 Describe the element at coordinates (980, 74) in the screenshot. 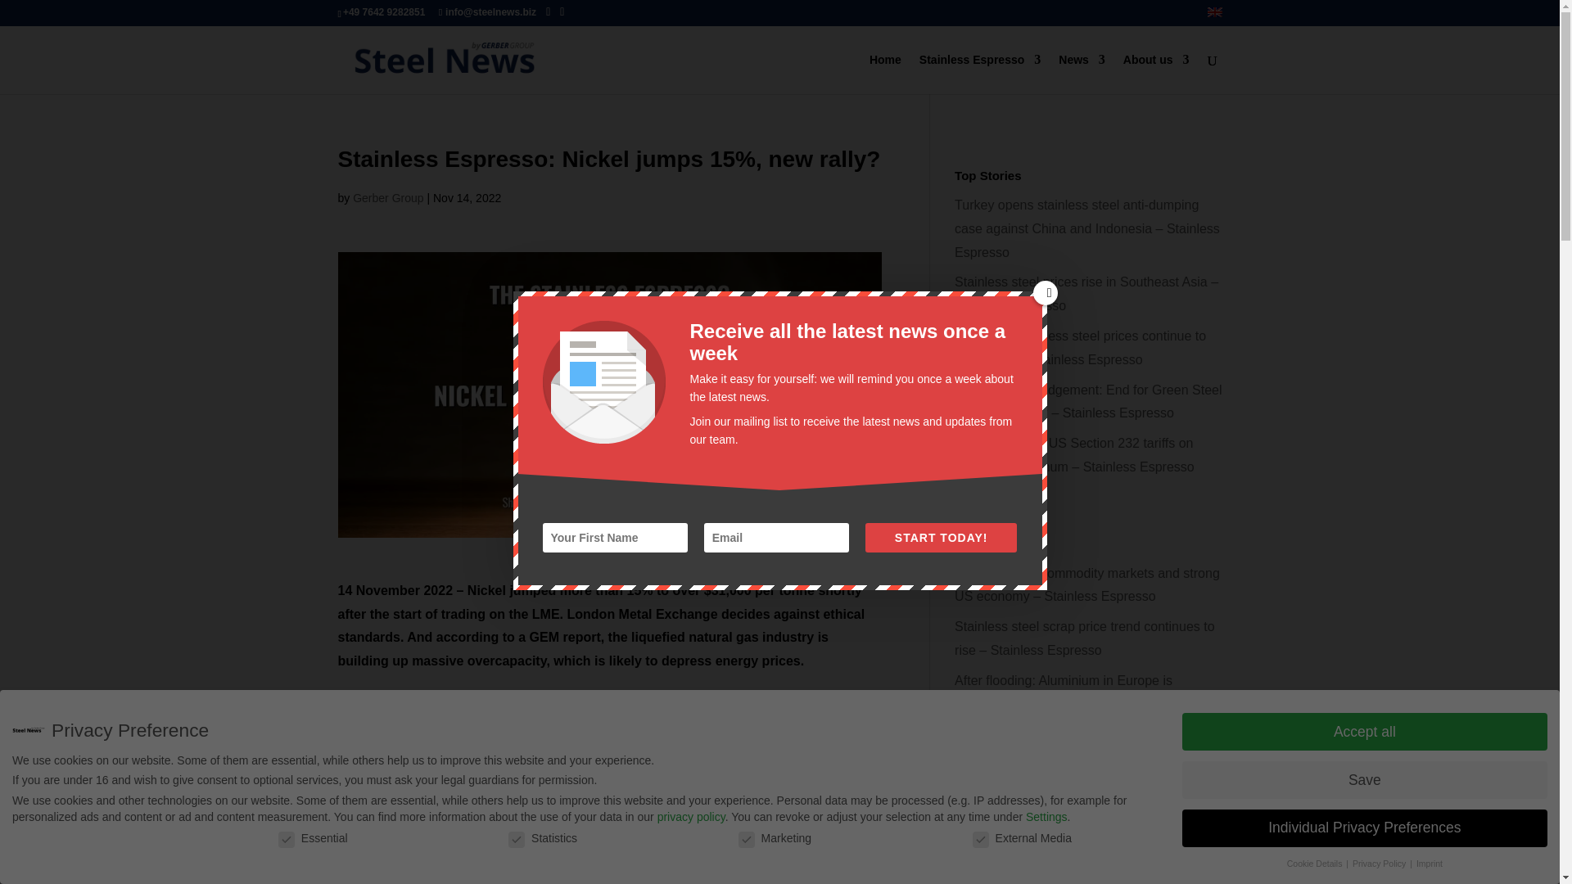

I see `Stainless Espresso` at that location.